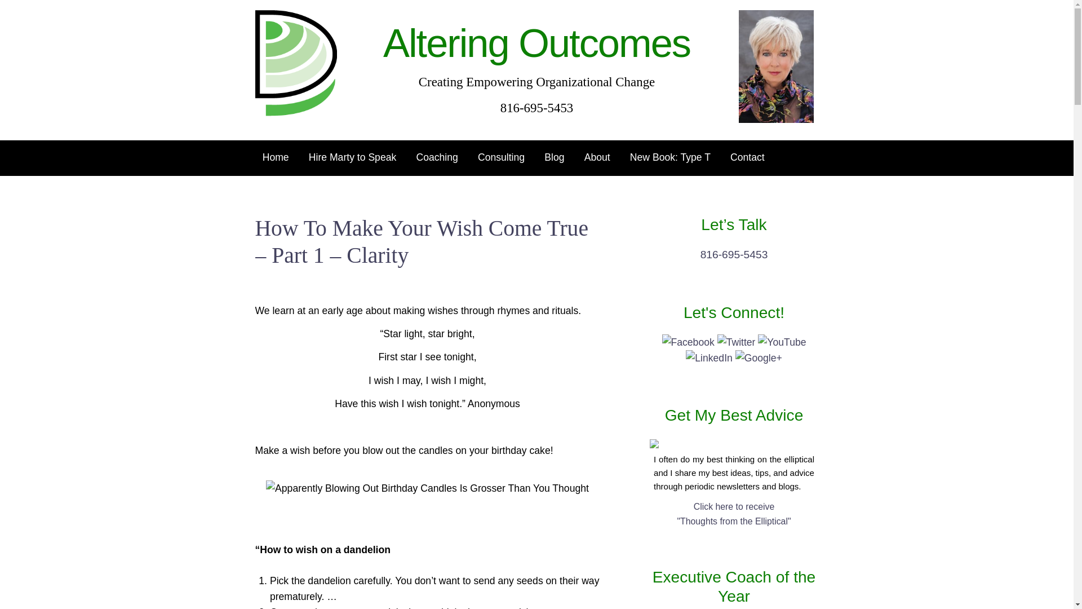  Describe the element at coordinates (671, 158) in the screenshot. I see `Home` at that location.